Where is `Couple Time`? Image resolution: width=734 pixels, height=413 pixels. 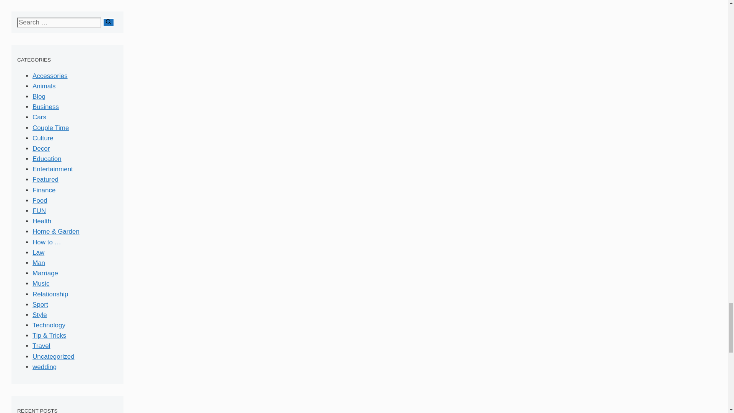
Couple Time is located at coordinates (50, 128).